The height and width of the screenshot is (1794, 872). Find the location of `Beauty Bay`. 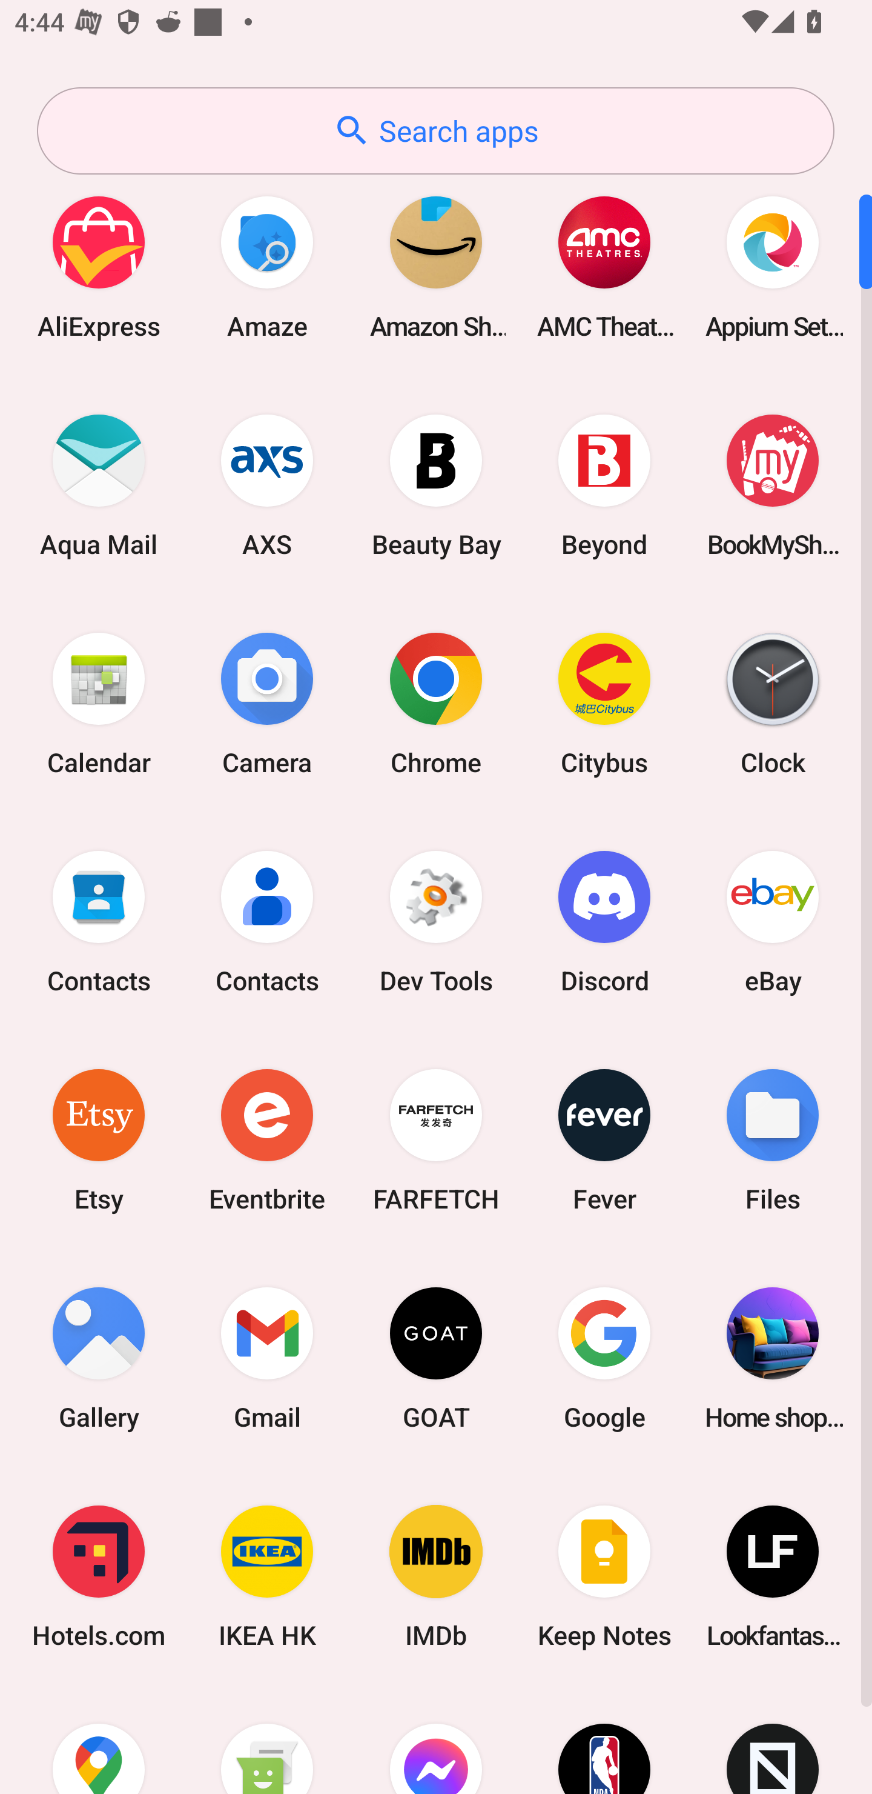

Beauty Bay is located at coordinates (436, 485).